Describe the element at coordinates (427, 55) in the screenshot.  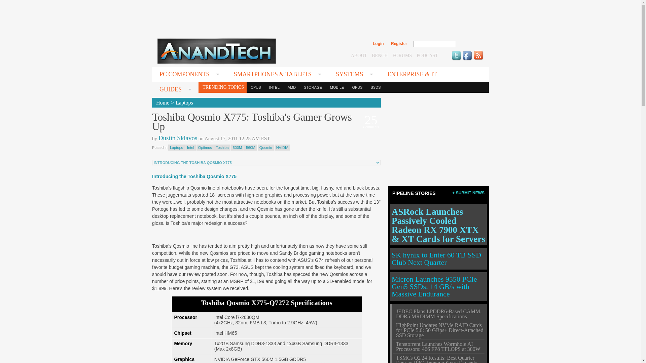
I see `PODCAST` at that location.